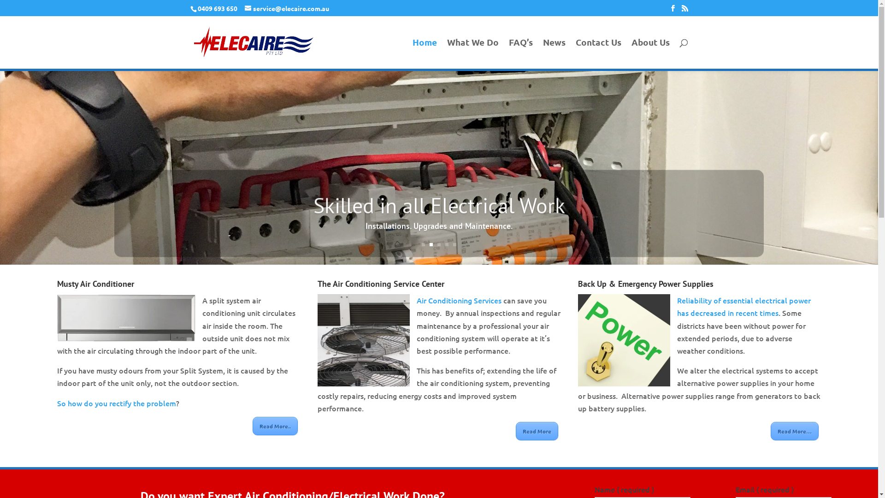  What do you see at coordinates (96, 284) in the screenshot?
I see `Musty Air Conditioner` at bounding box center [96, 284].